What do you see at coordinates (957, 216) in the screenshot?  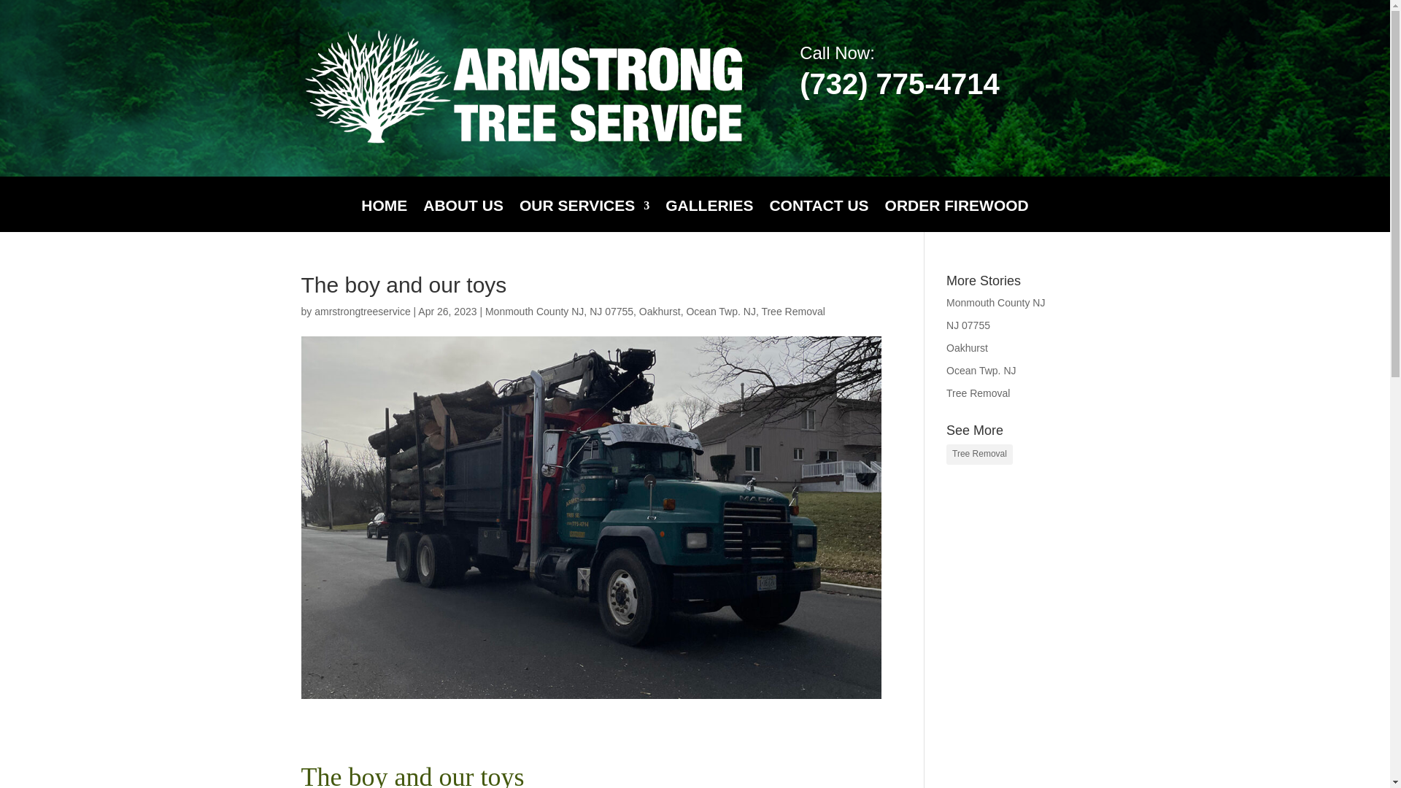 I see `ORDER FIREWOOD` at bounding box center [957, 216].